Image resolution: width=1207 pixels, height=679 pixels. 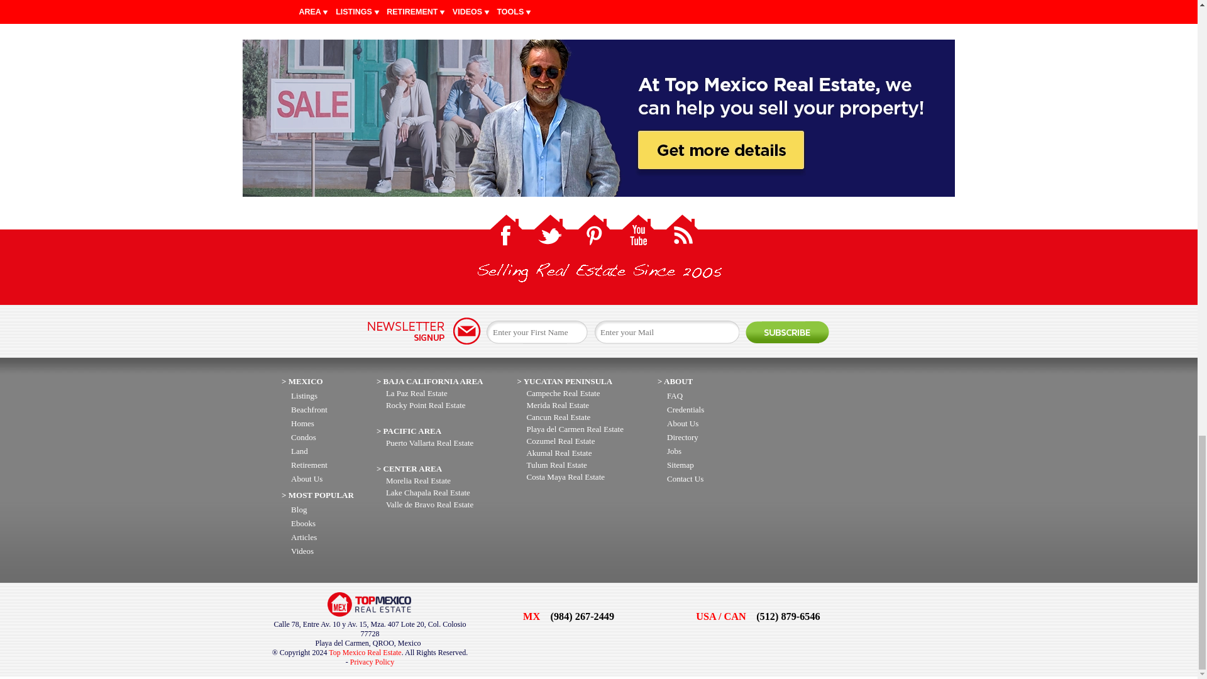 I want to click on Contact a Mexico Top Broker, so click(x=302, y=551).